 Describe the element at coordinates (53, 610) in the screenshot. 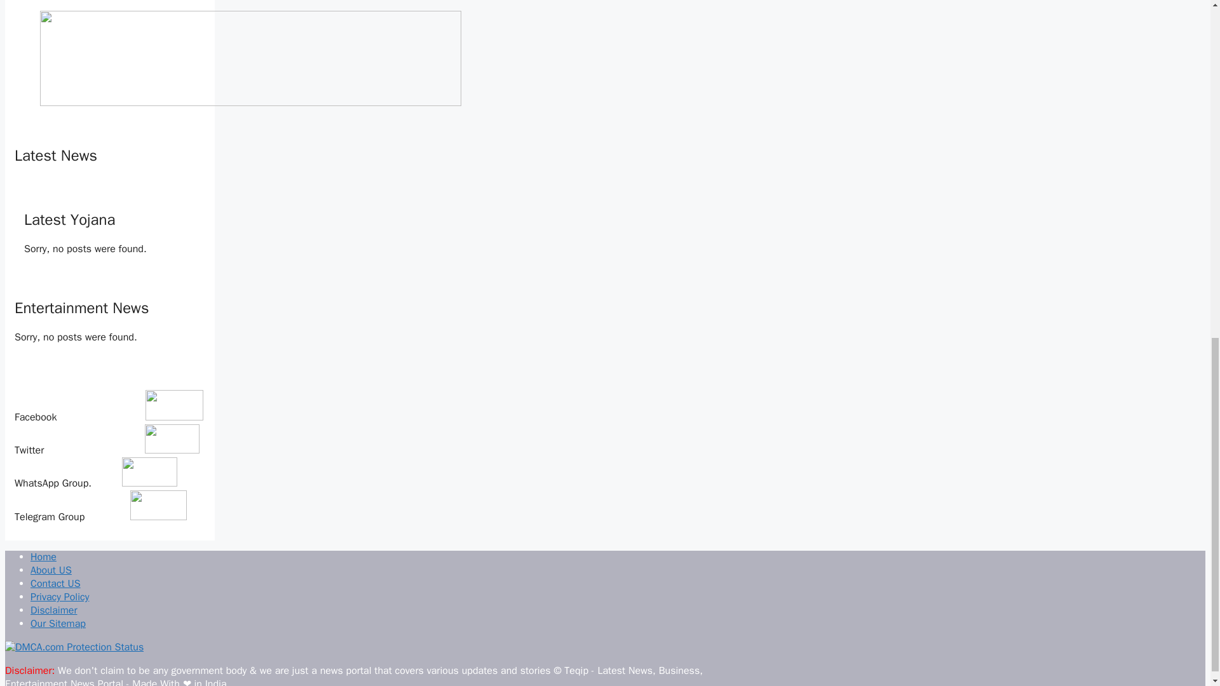

I see `Disclaimer` at that location.